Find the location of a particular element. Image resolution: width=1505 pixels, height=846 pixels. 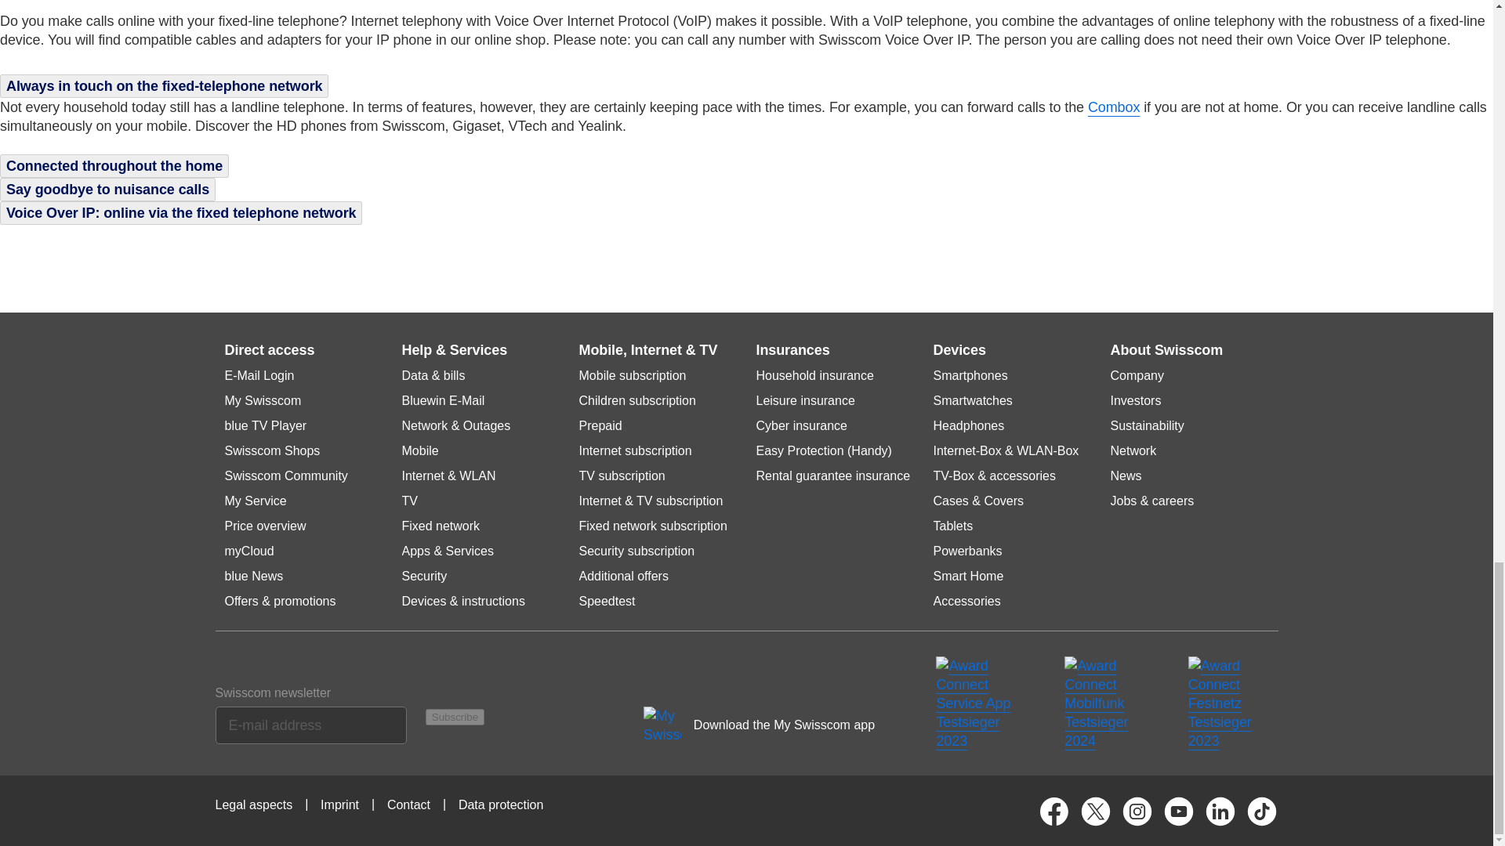

Fixed network is located at coordinates (441, 526).